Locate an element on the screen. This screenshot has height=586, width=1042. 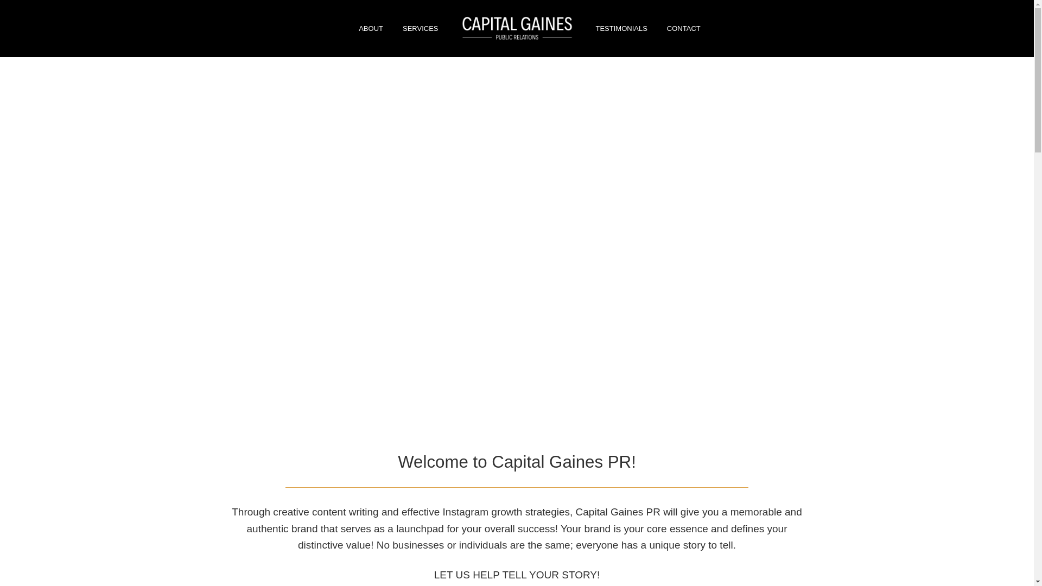
ABOUT is located at coordinates (371, 28).